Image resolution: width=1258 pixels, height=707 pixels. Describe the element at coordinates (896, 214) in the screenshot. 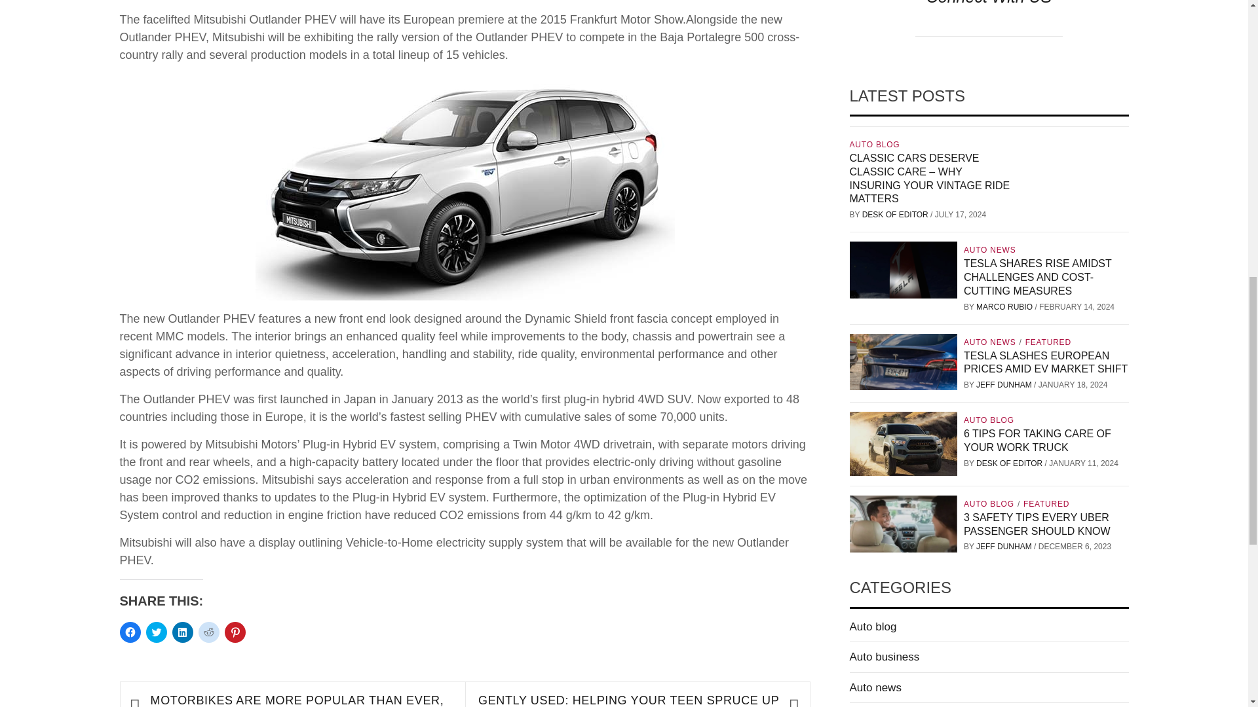

I see `DESK OF EDITOR` at that location.